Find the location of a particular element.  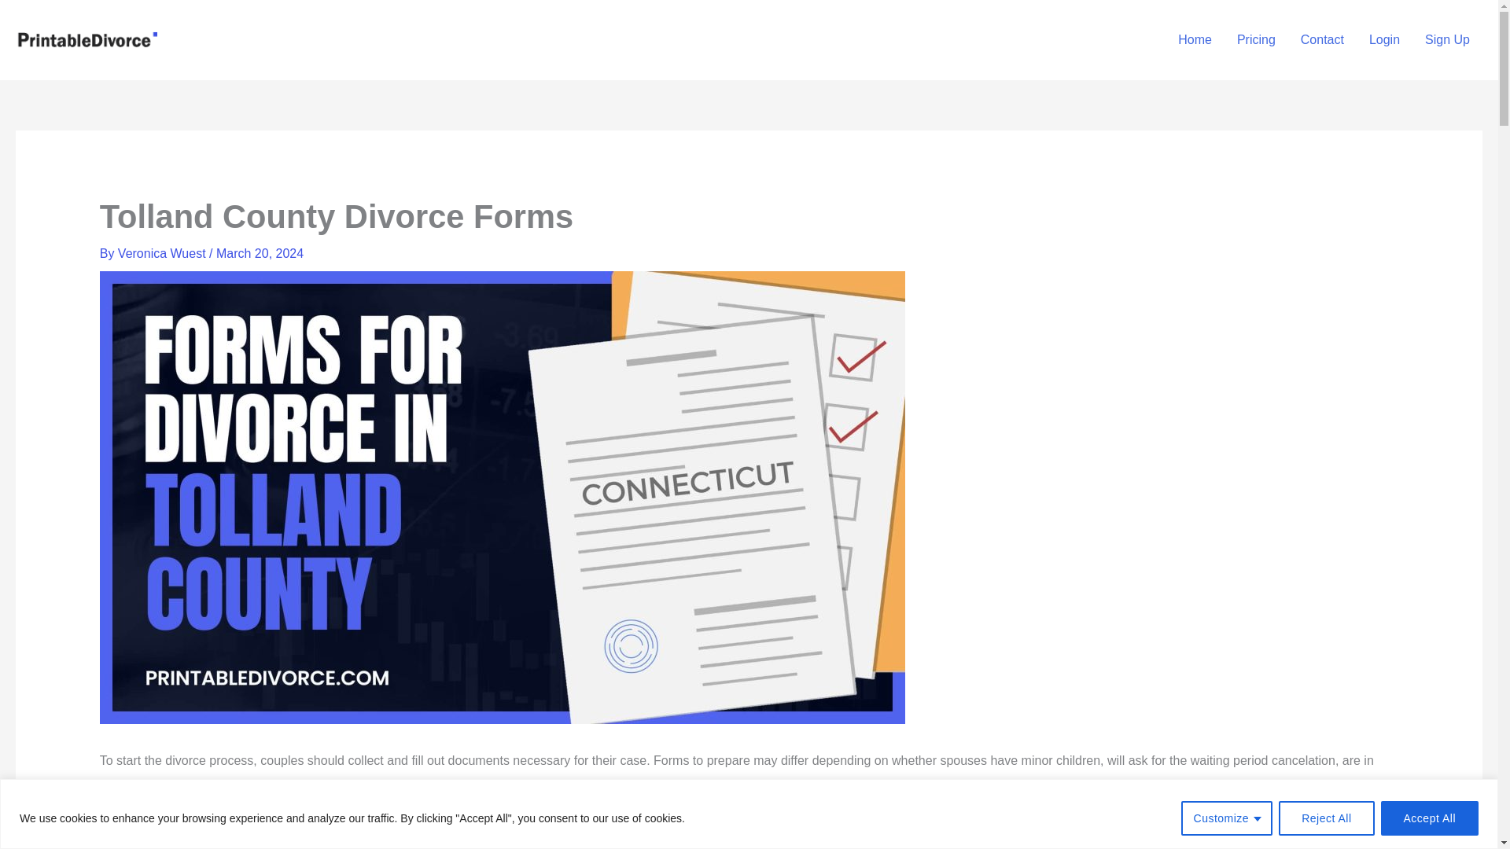

Accept All is located at coordinates (1430, 818).